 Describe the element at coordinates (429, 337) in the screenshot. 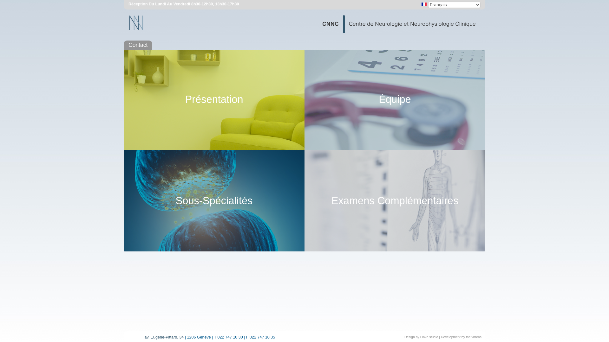

I see `Flake studio` at that location.